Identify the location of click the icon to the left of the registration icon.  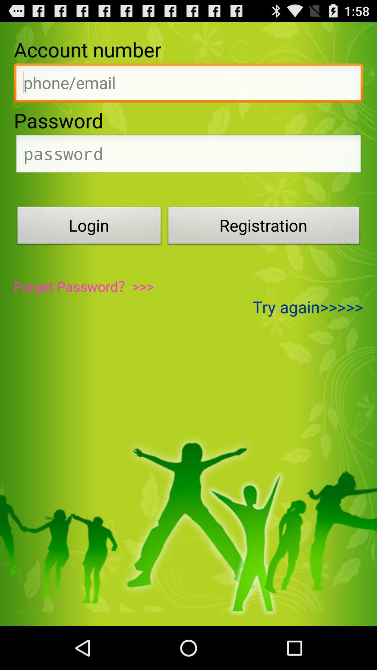
(89, 227).